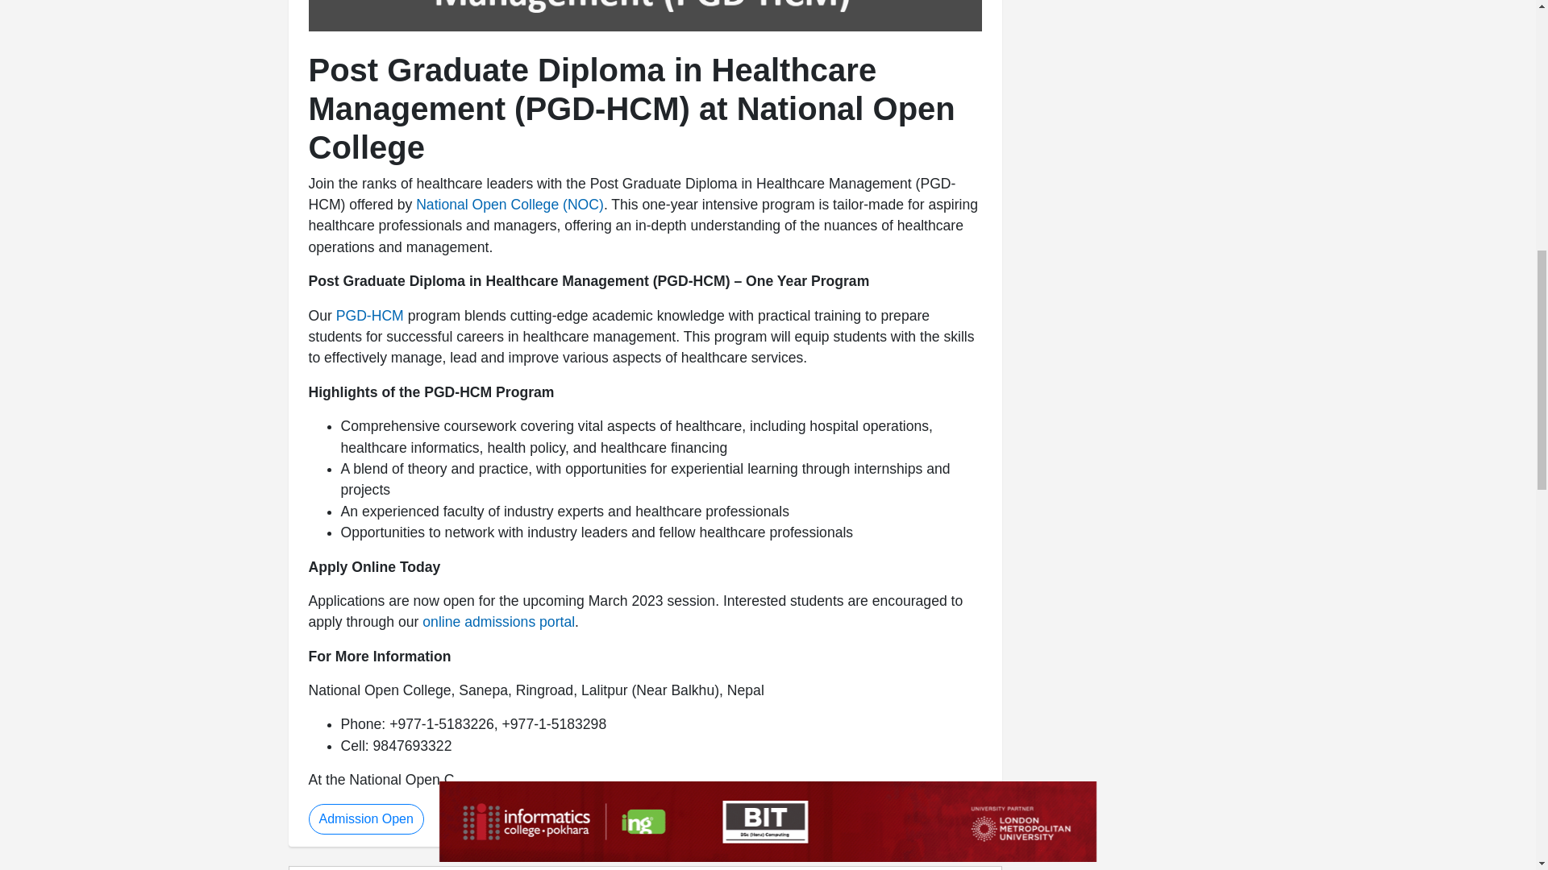  What do you see at coordinates (498, 622) in the screenshot?
I see `online admissions portal` at bounding box center [498, 622].